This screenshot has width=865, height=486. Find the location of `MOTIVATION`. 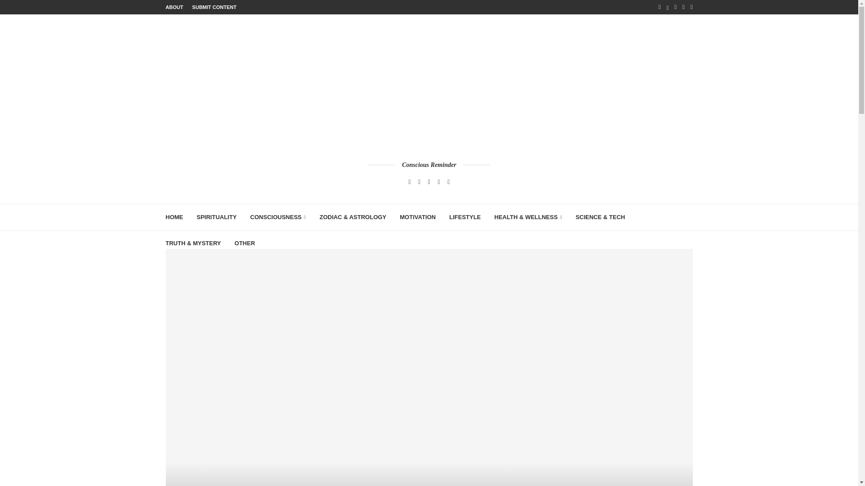

MOTIVATION is located at coordinates (418, 217).